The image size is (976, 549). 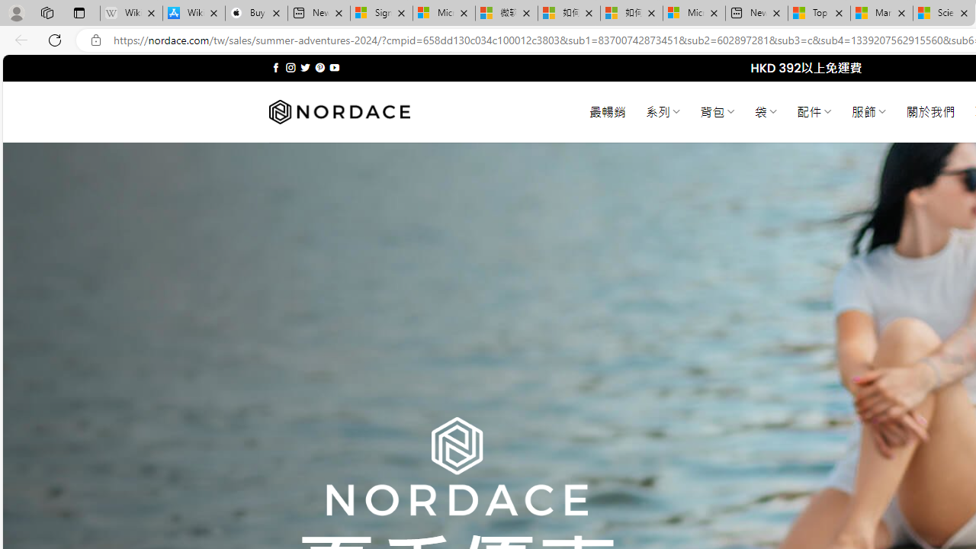 I want to click on Top Stories - MSN, so click(x=819, y=14).